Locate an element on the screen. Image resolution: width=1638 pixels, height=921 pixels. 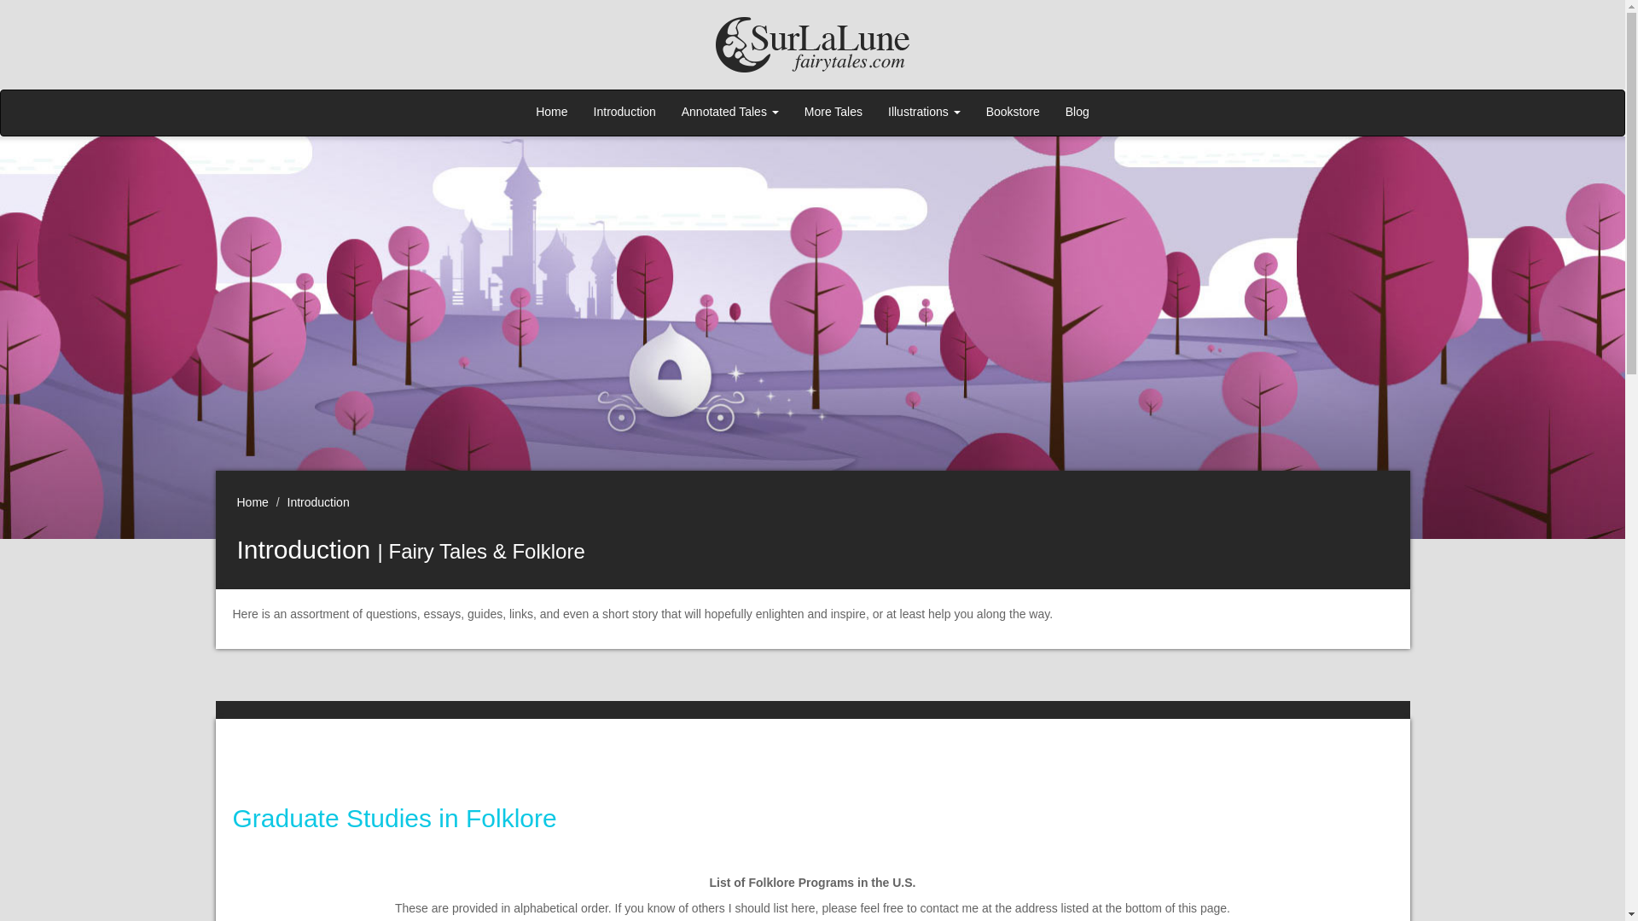
Annotated Tales is located at coordinates (729, 113).